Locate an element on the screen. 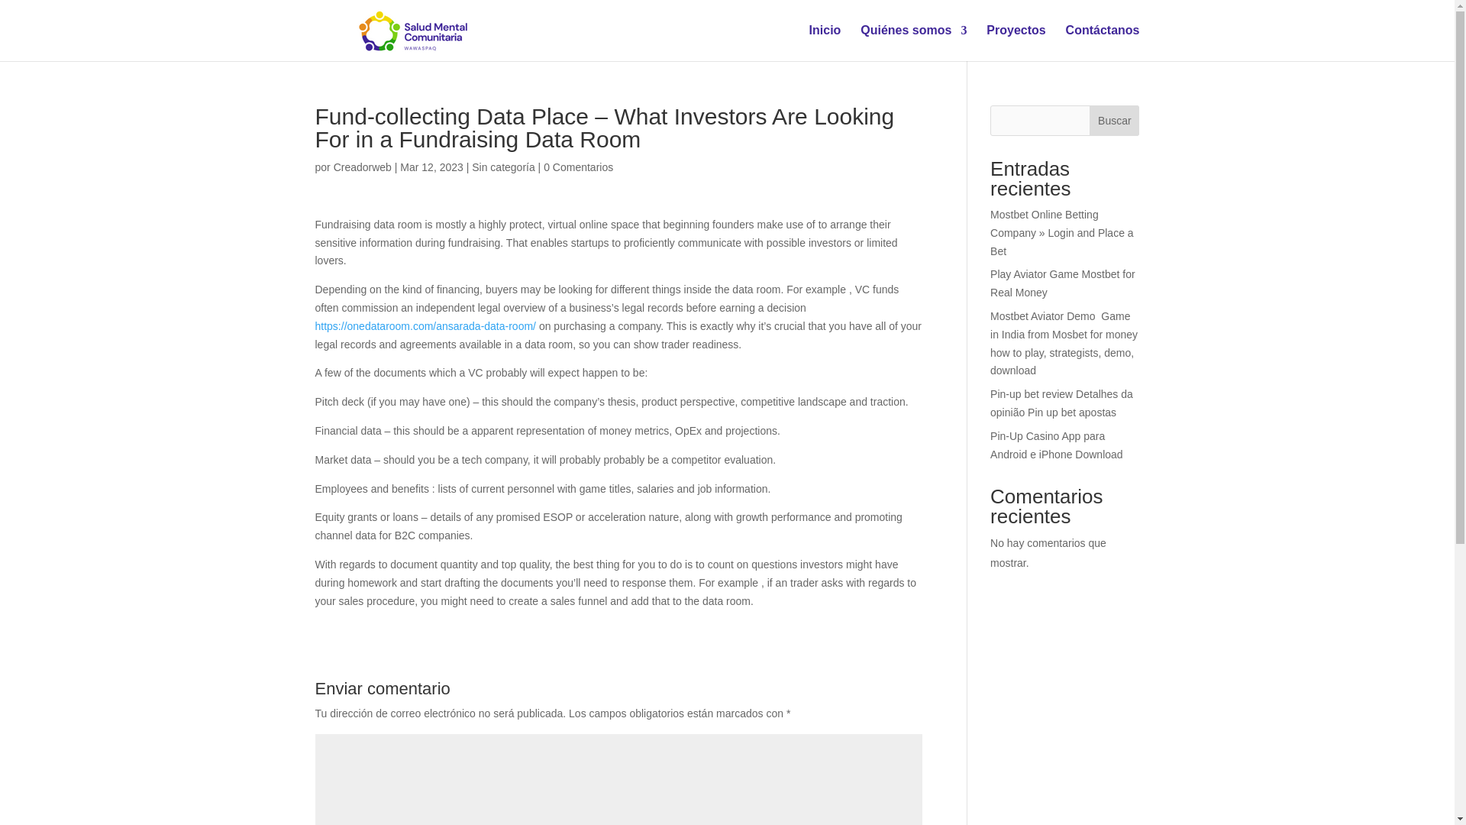  0 Comentarios is located at coordinates (578, 167).